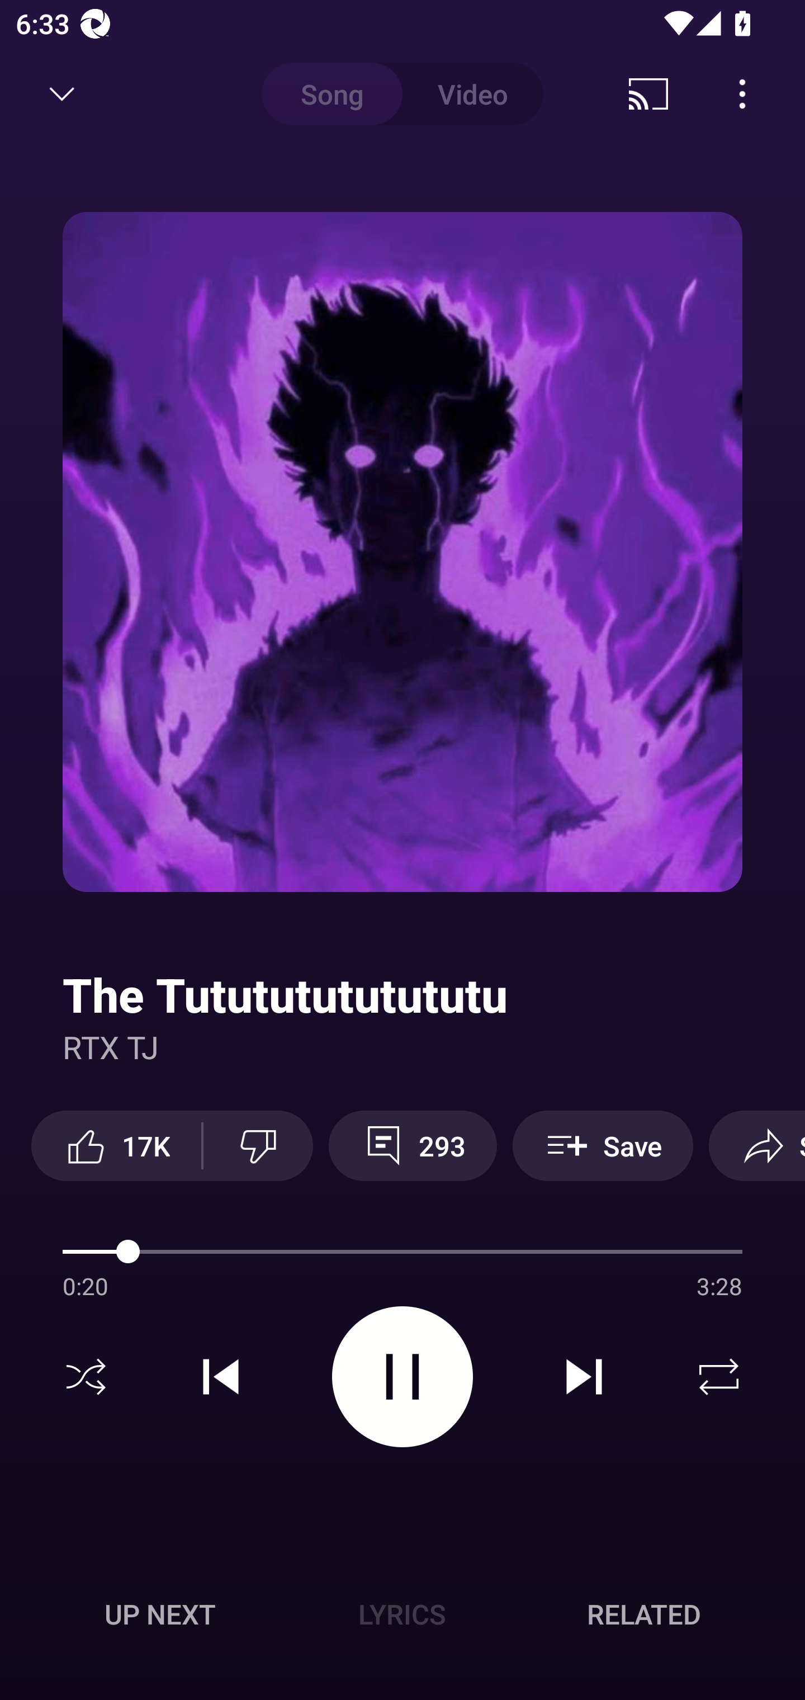 This screenshot has width=805, height=1700. What do you see at coordinates (402, 1617) in the screenshot?
I see `Up next UP NEXT Lyrics LYRICS Related RELATED` at bounding box center [402, 1617].